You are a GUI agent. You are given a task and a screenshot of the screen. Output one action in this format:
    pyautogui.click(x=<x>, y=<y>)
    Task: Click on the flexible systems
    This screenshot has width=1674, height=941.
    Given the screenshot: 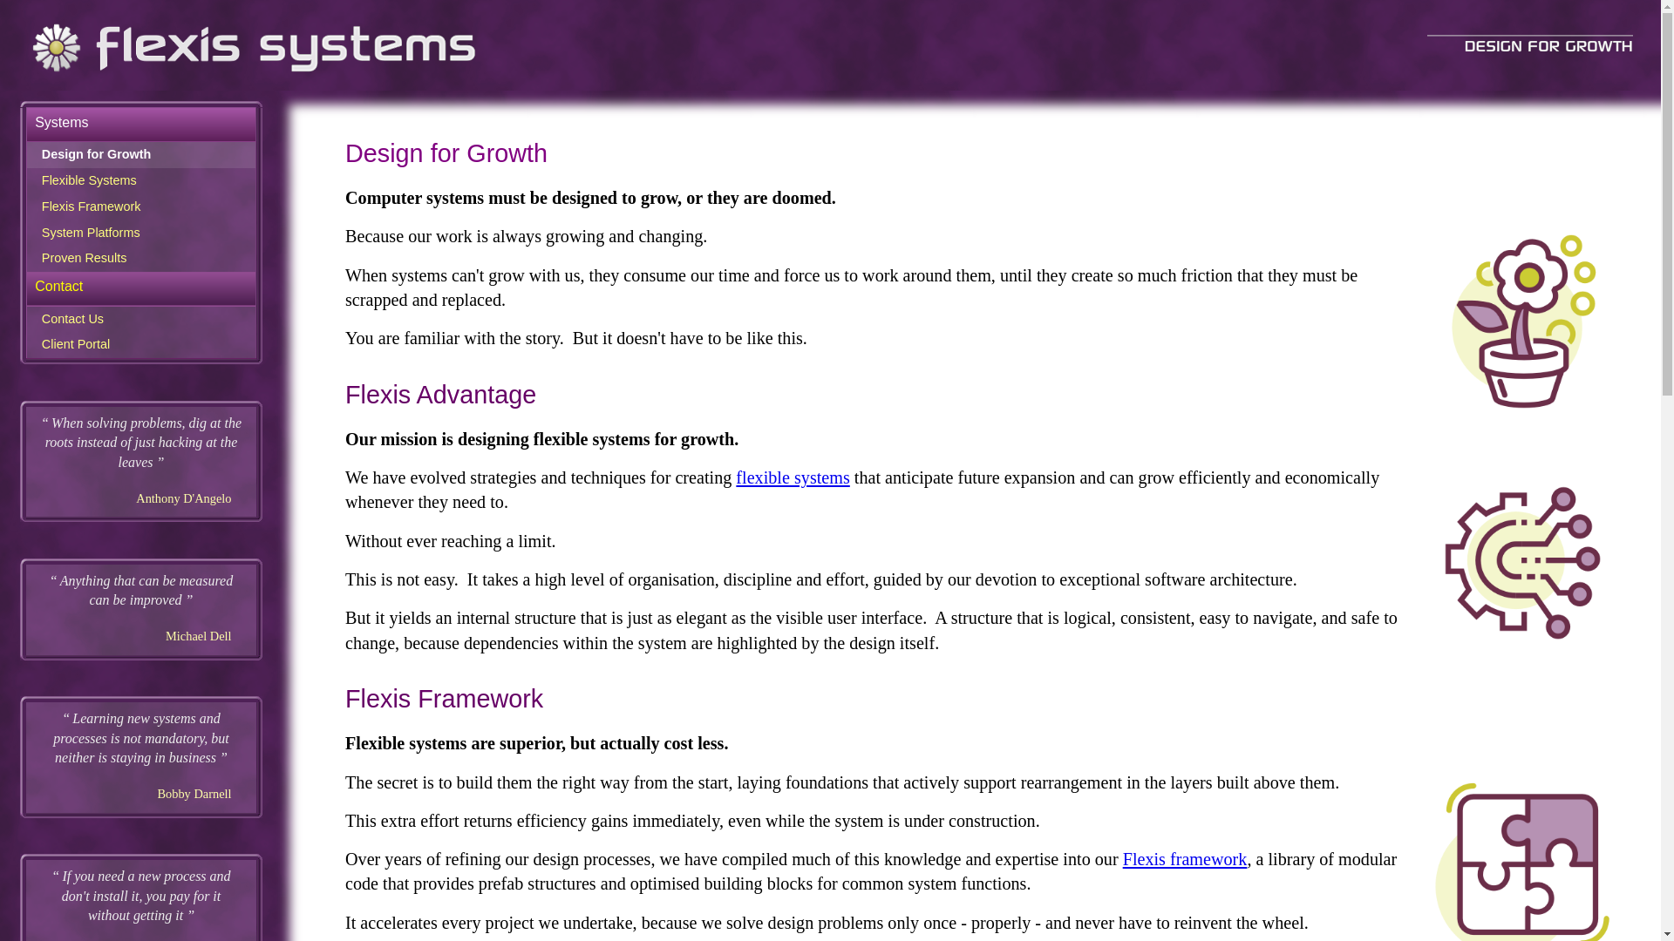 What is the action you would take?
    pyautogui.click(x=793, y=477)
    